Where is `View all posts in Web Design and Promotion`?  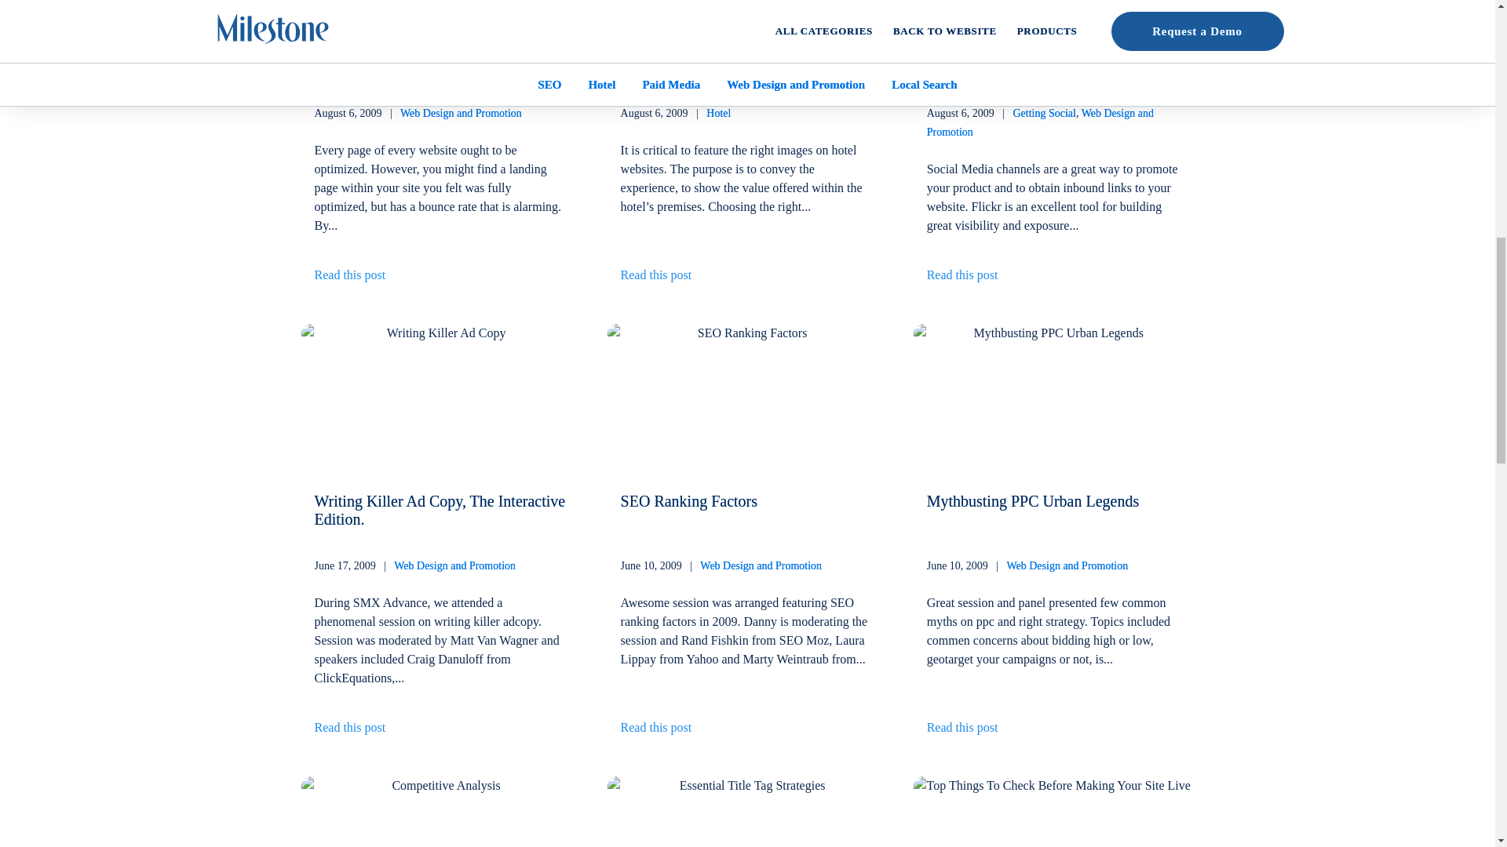 View all posts in Web Design and Promotion is located at coordinates (761, 565).